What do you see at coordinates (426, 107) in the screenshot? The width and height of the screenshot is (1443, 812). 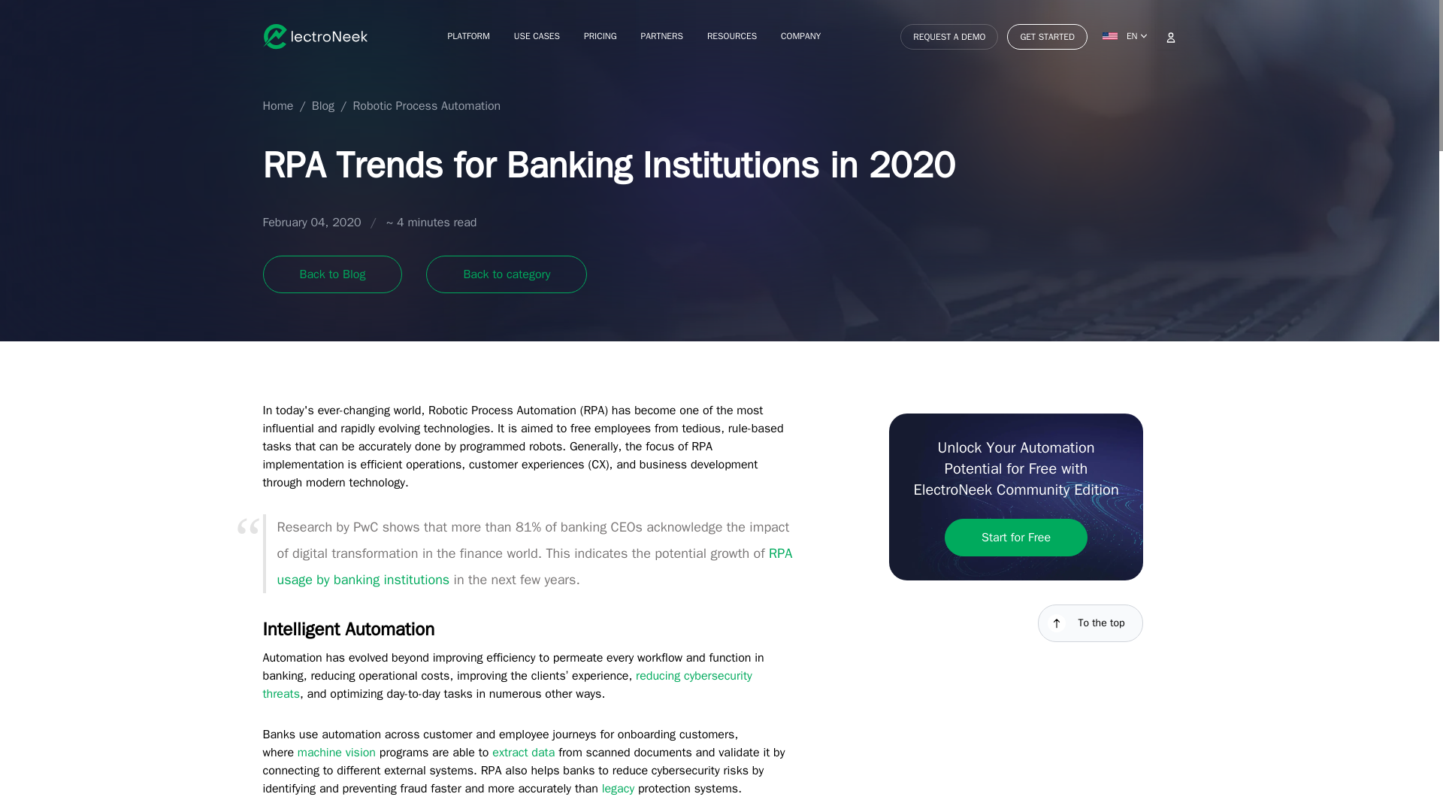 I see `Robotic Process Automation` at bounding box center [426, 107].